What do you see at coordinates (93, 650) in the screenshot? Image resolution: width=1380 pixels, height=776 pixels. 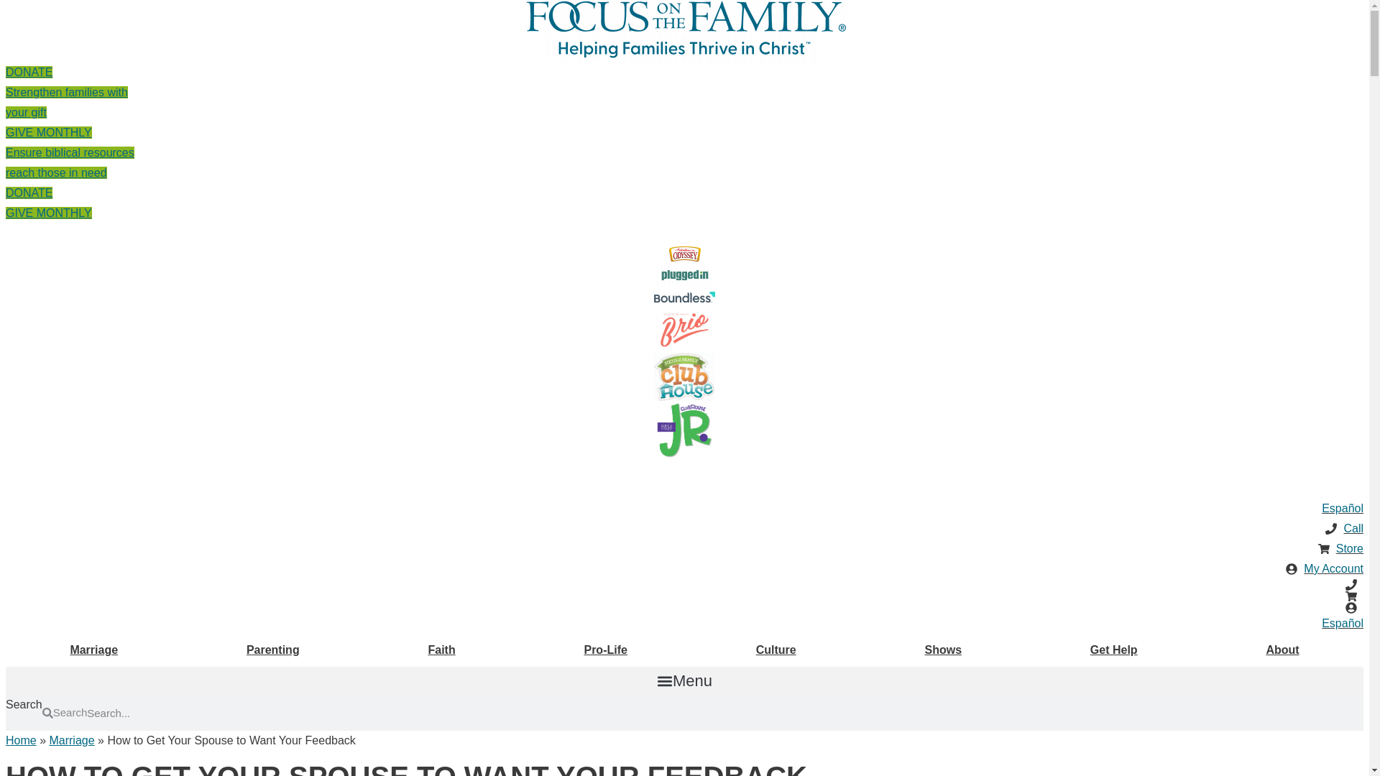 I see `Marriage` at bounding box center [93, 650].